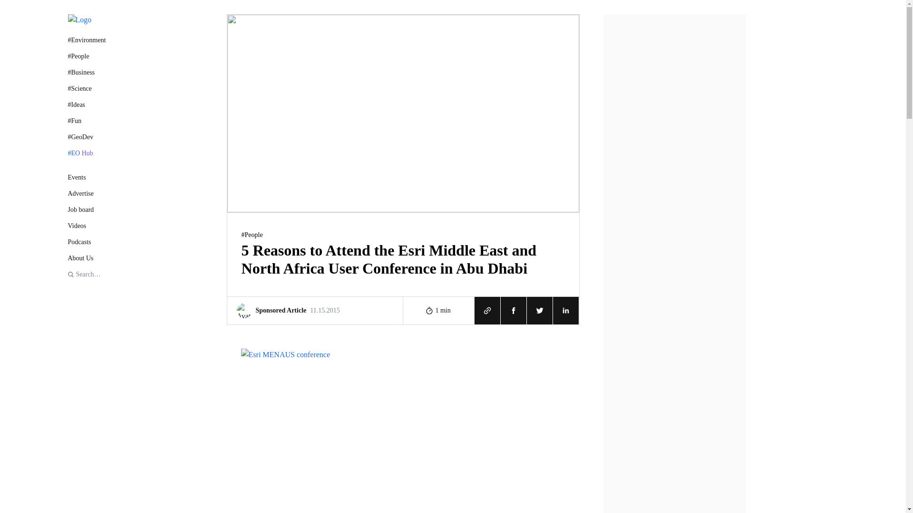 The height and width of the screenshot is (513, 913). Describe the element at coordinates (87, 209) in the screenshot. I see `Job board` at that location.